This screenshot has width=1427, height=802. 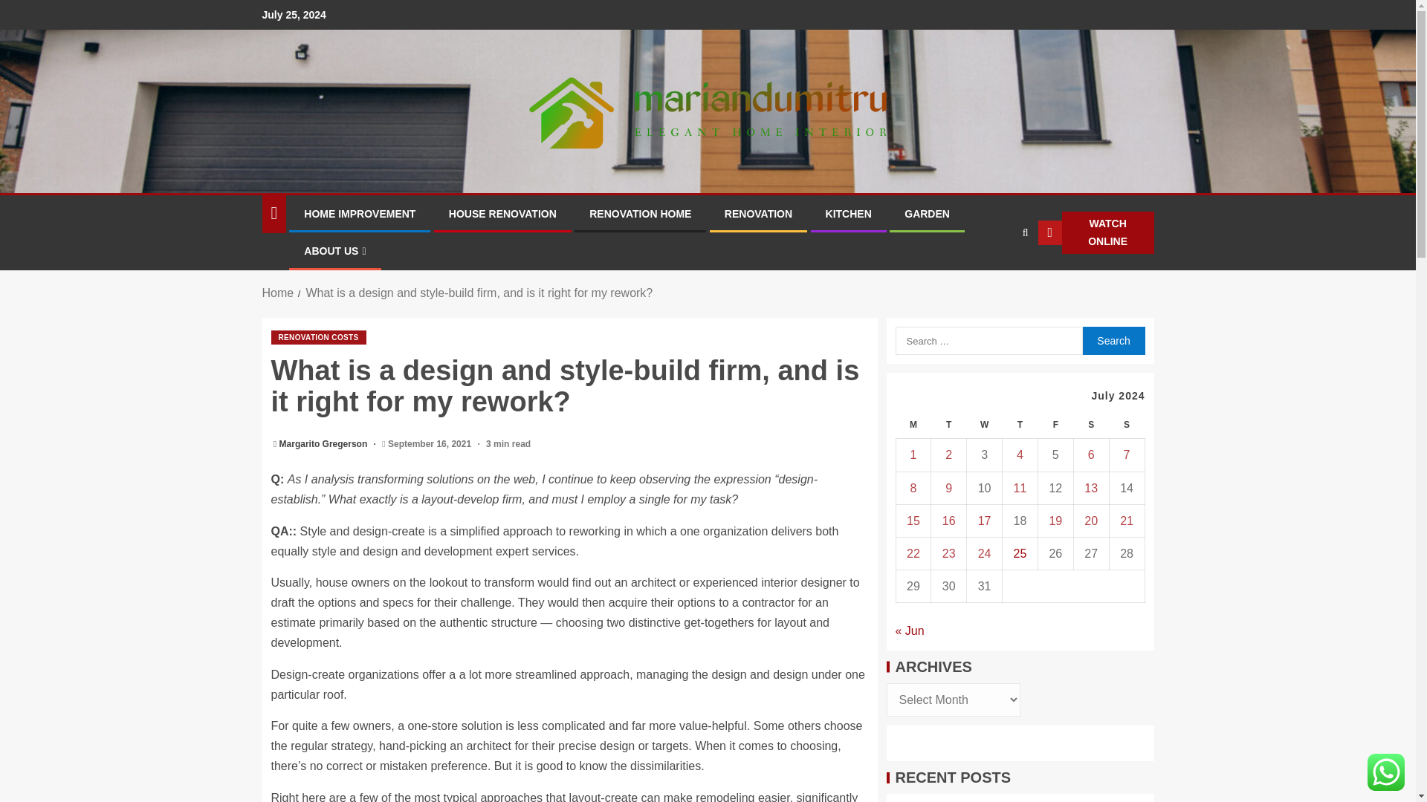 I want to click on KITCHEN, so click(x=849, y=213).